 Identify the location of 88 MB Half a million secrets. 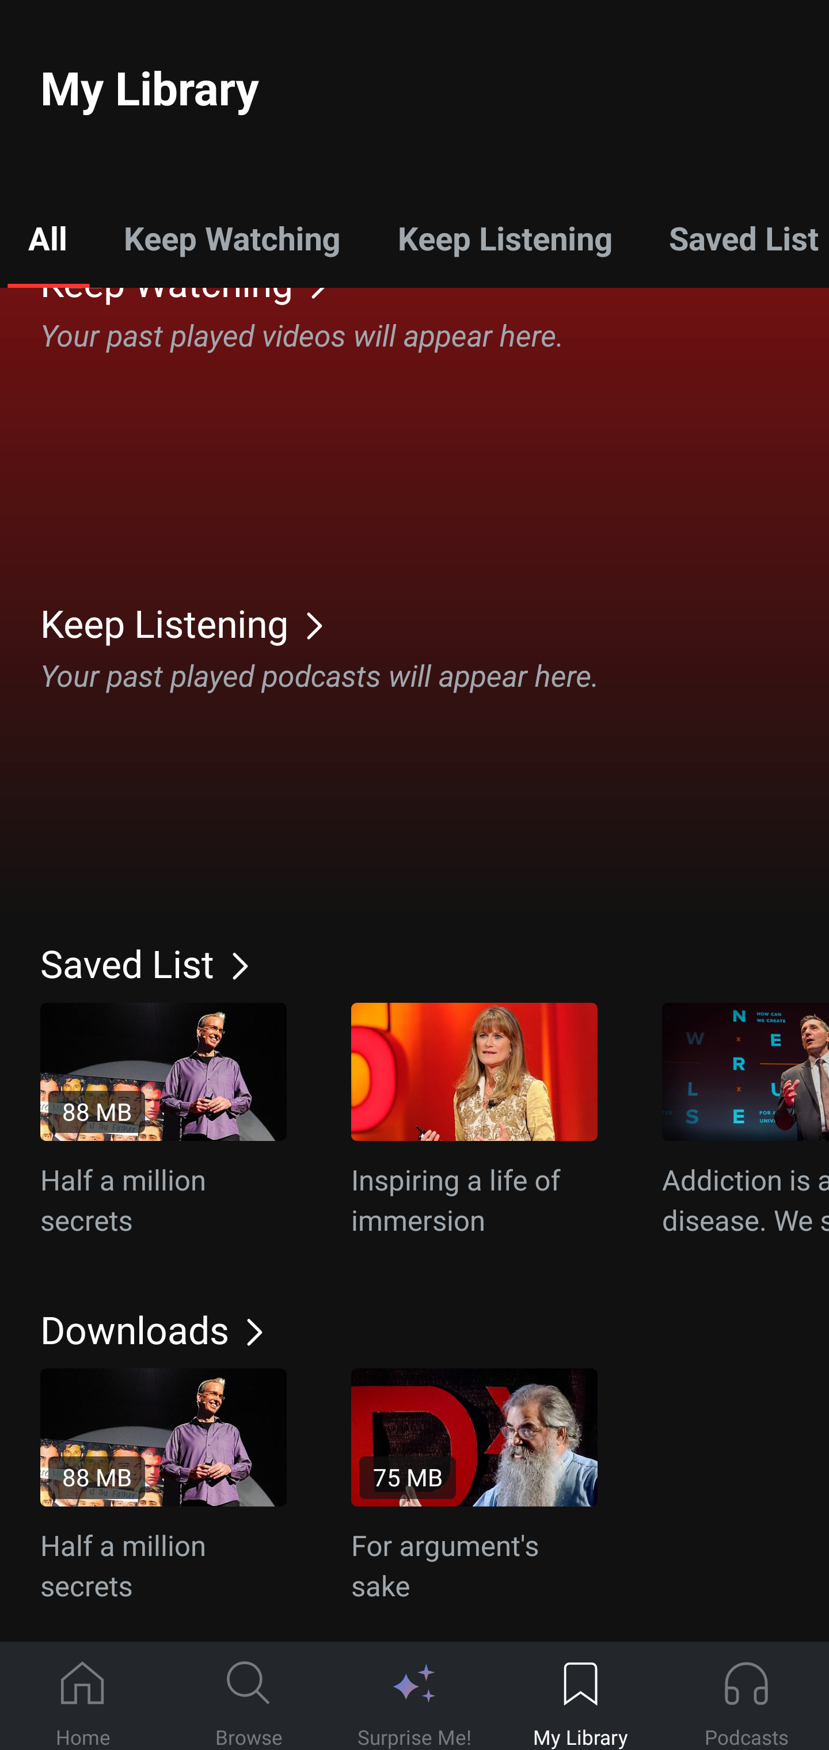
(163, 1486).